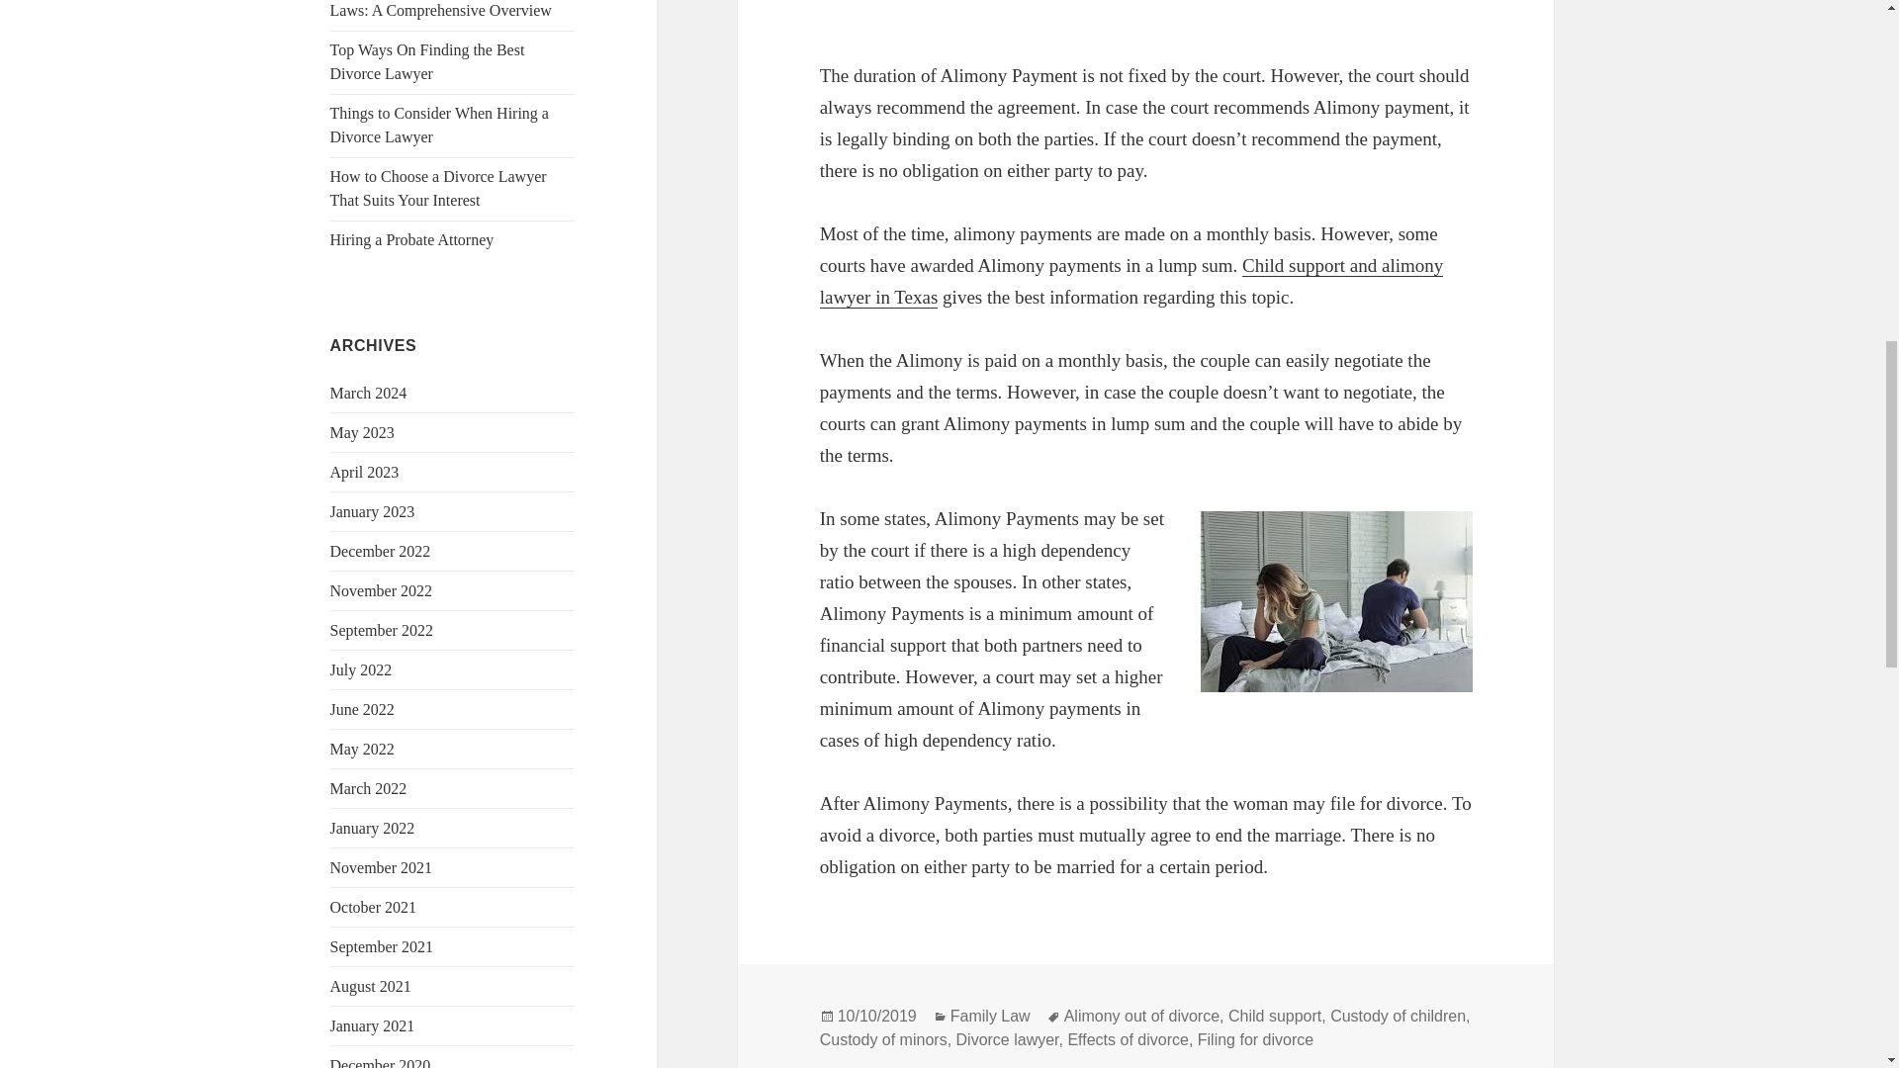 The image size is (1899, 1068). Describe the element at coordinates (374, 907) in the screenshot. I see `October 2021` at that location.